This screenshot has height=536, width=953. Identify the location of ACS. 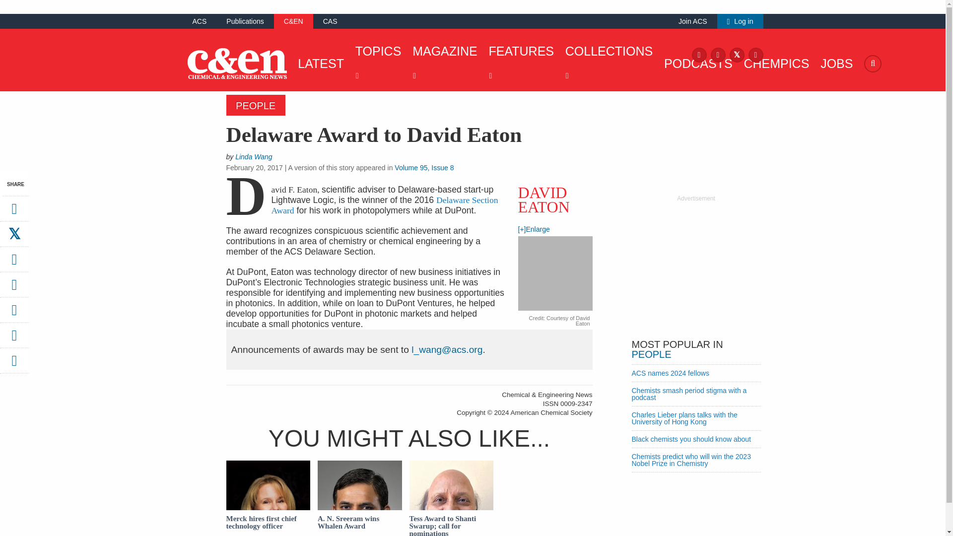
(200, 21).